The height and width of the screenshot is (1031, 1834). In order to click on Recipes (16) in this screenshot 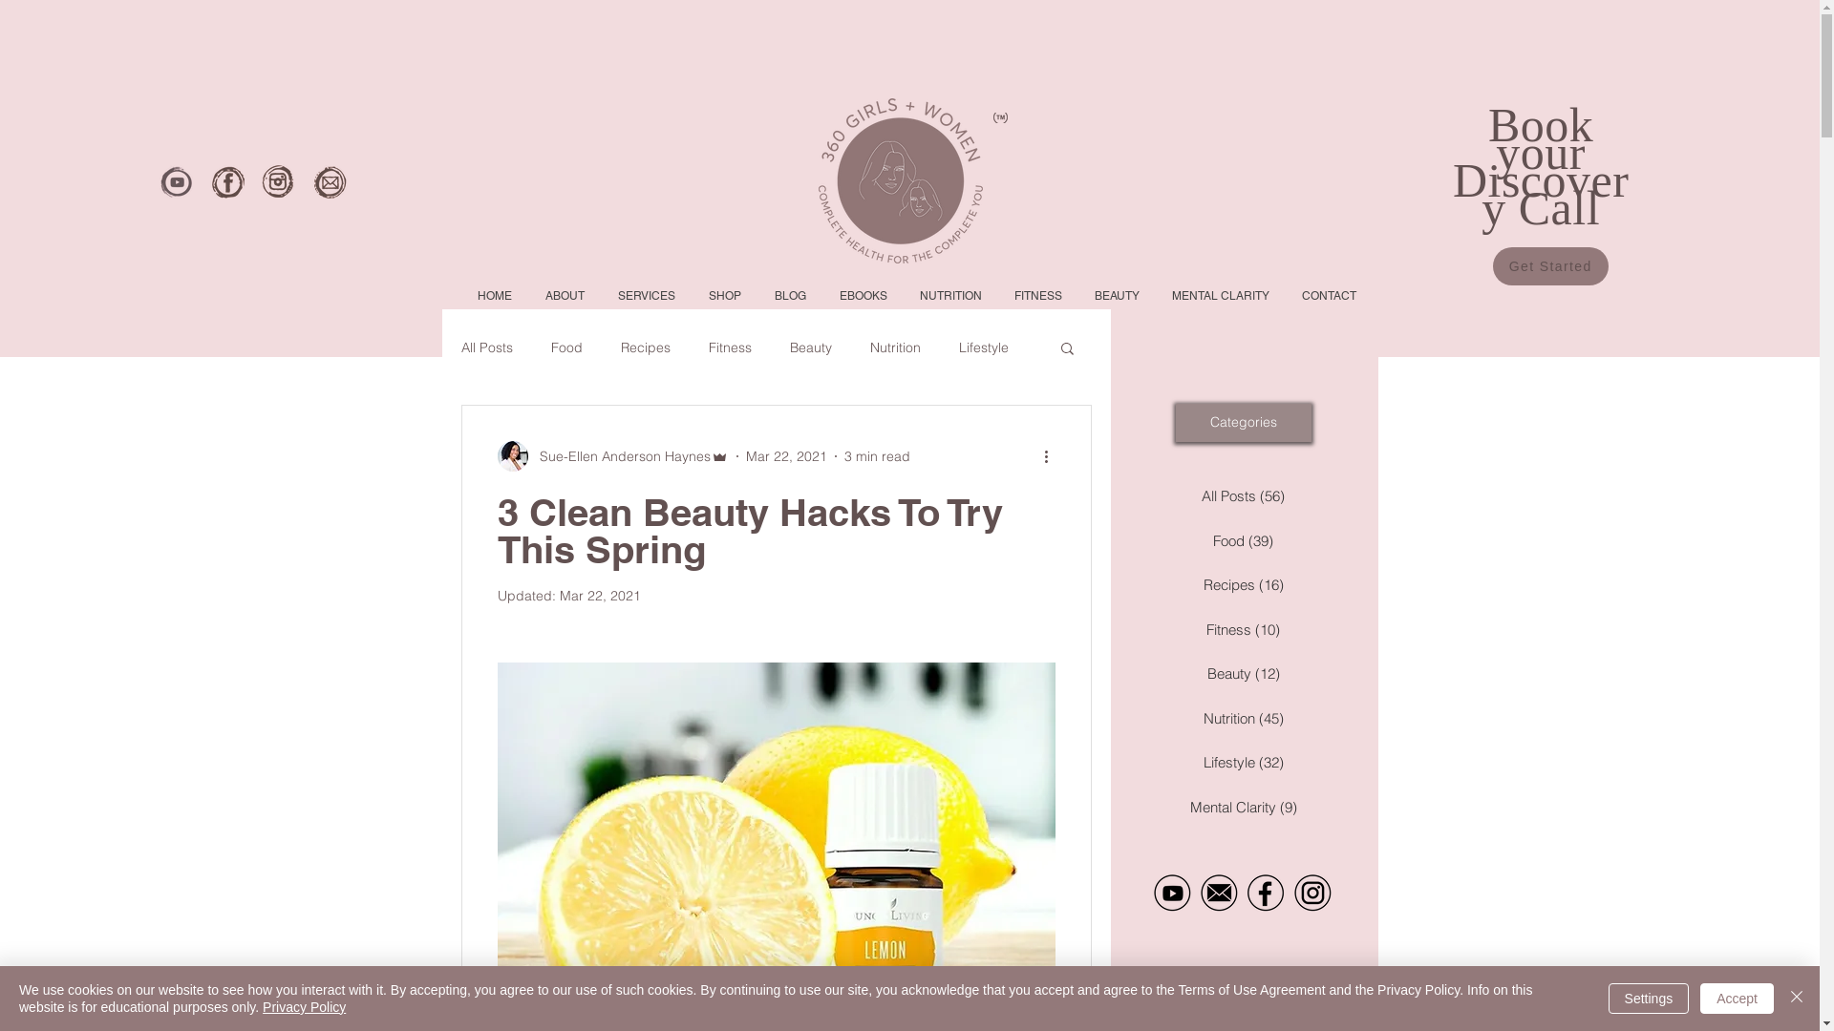, I will do `click(1244, 586)`.